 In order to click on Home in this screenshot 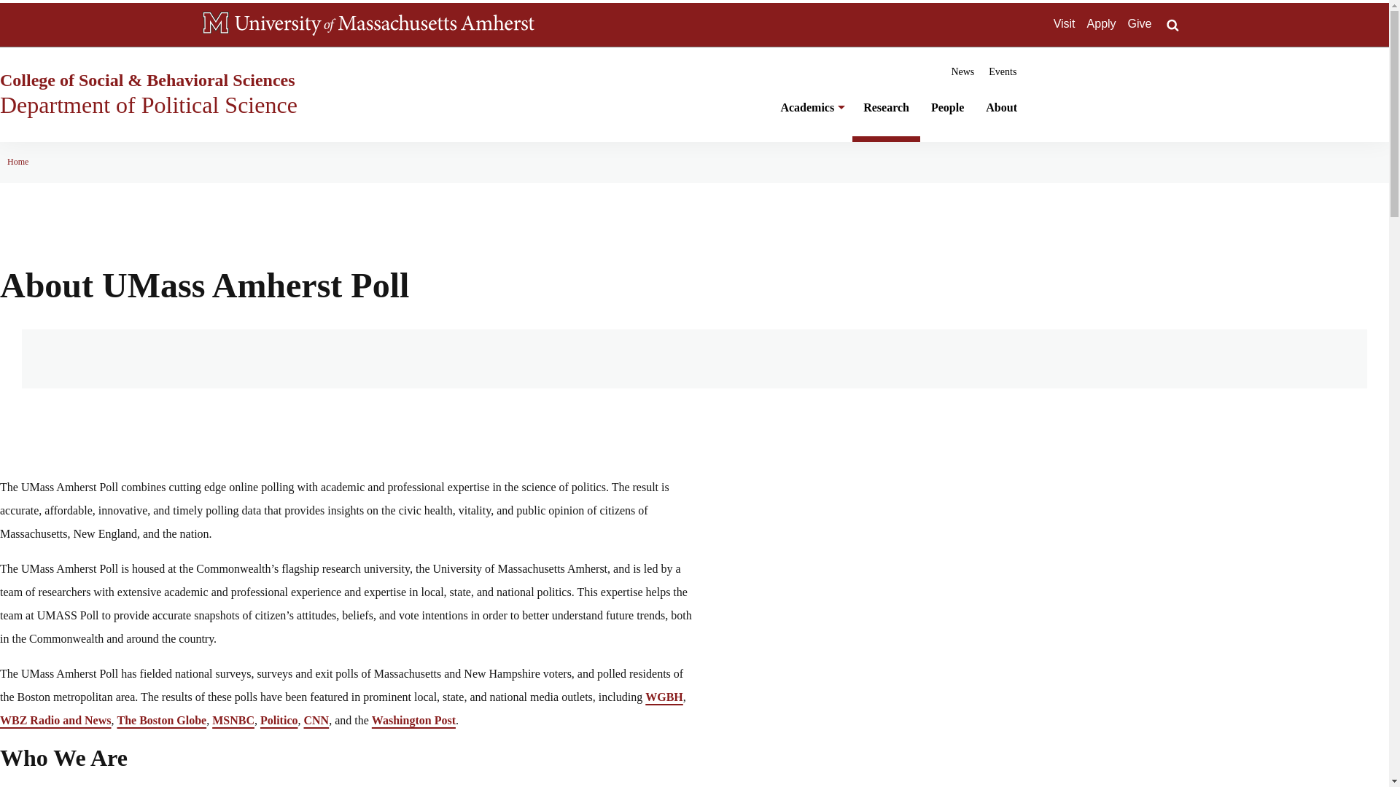, I will do `click(17, 161)`.